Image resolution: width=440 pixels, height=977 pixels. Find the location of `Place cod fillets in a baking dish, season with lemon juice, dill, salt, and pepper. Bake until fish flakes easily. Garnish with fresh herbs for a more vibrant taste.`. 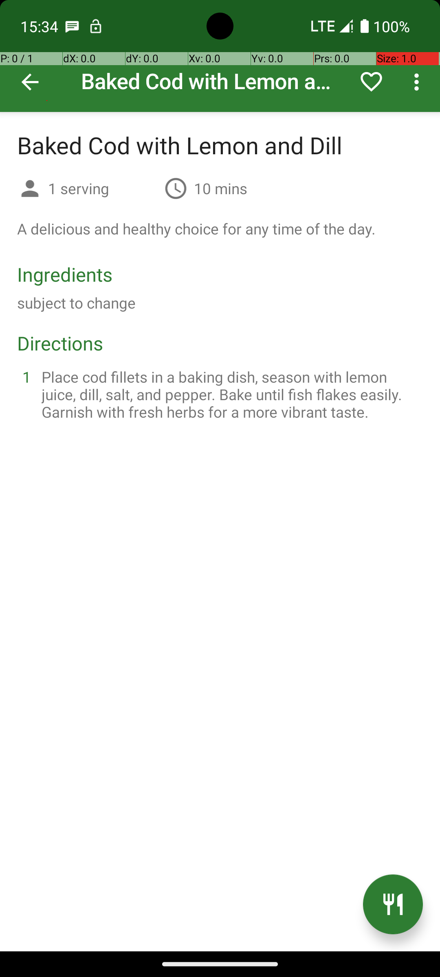

Place cod fillets in a baking dish, season with lemon juice, dill, salt, and pepper. Bake until fish flakes easily. Garnish with fresh herbs for a more vibrant taste. is located at coordinates (230, 394).